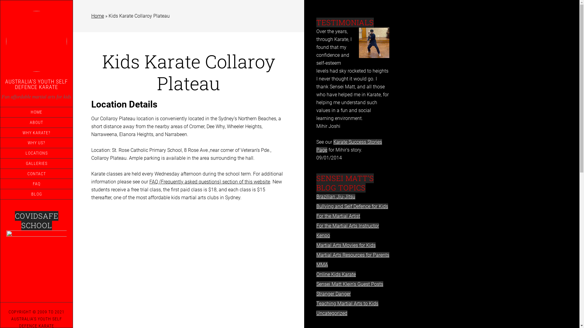 Image resolution: width=584 pixels, height=328 pixels. What do you see at coordinates (353, 255) in the screenshot?
I see `Martial Arts Resources for Parents` at bounding box center [353, 255].